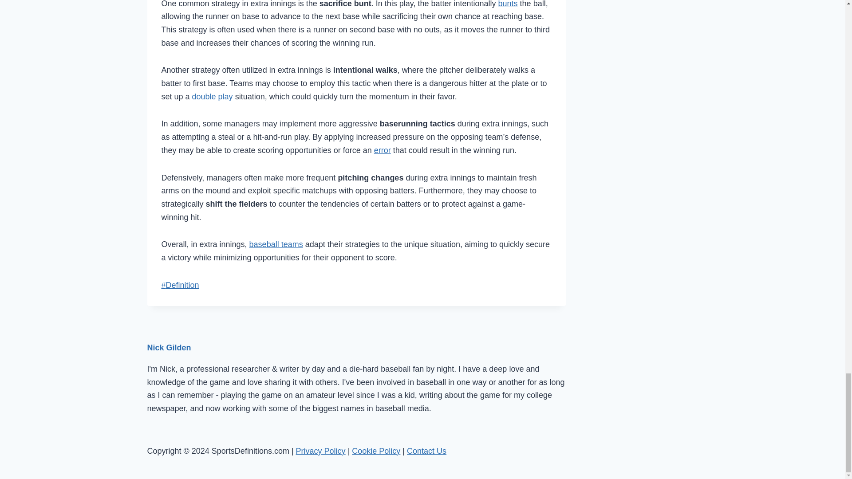  Describe the element at coordinates (508, 4) in the screenshot. I see `bunts` at that location.